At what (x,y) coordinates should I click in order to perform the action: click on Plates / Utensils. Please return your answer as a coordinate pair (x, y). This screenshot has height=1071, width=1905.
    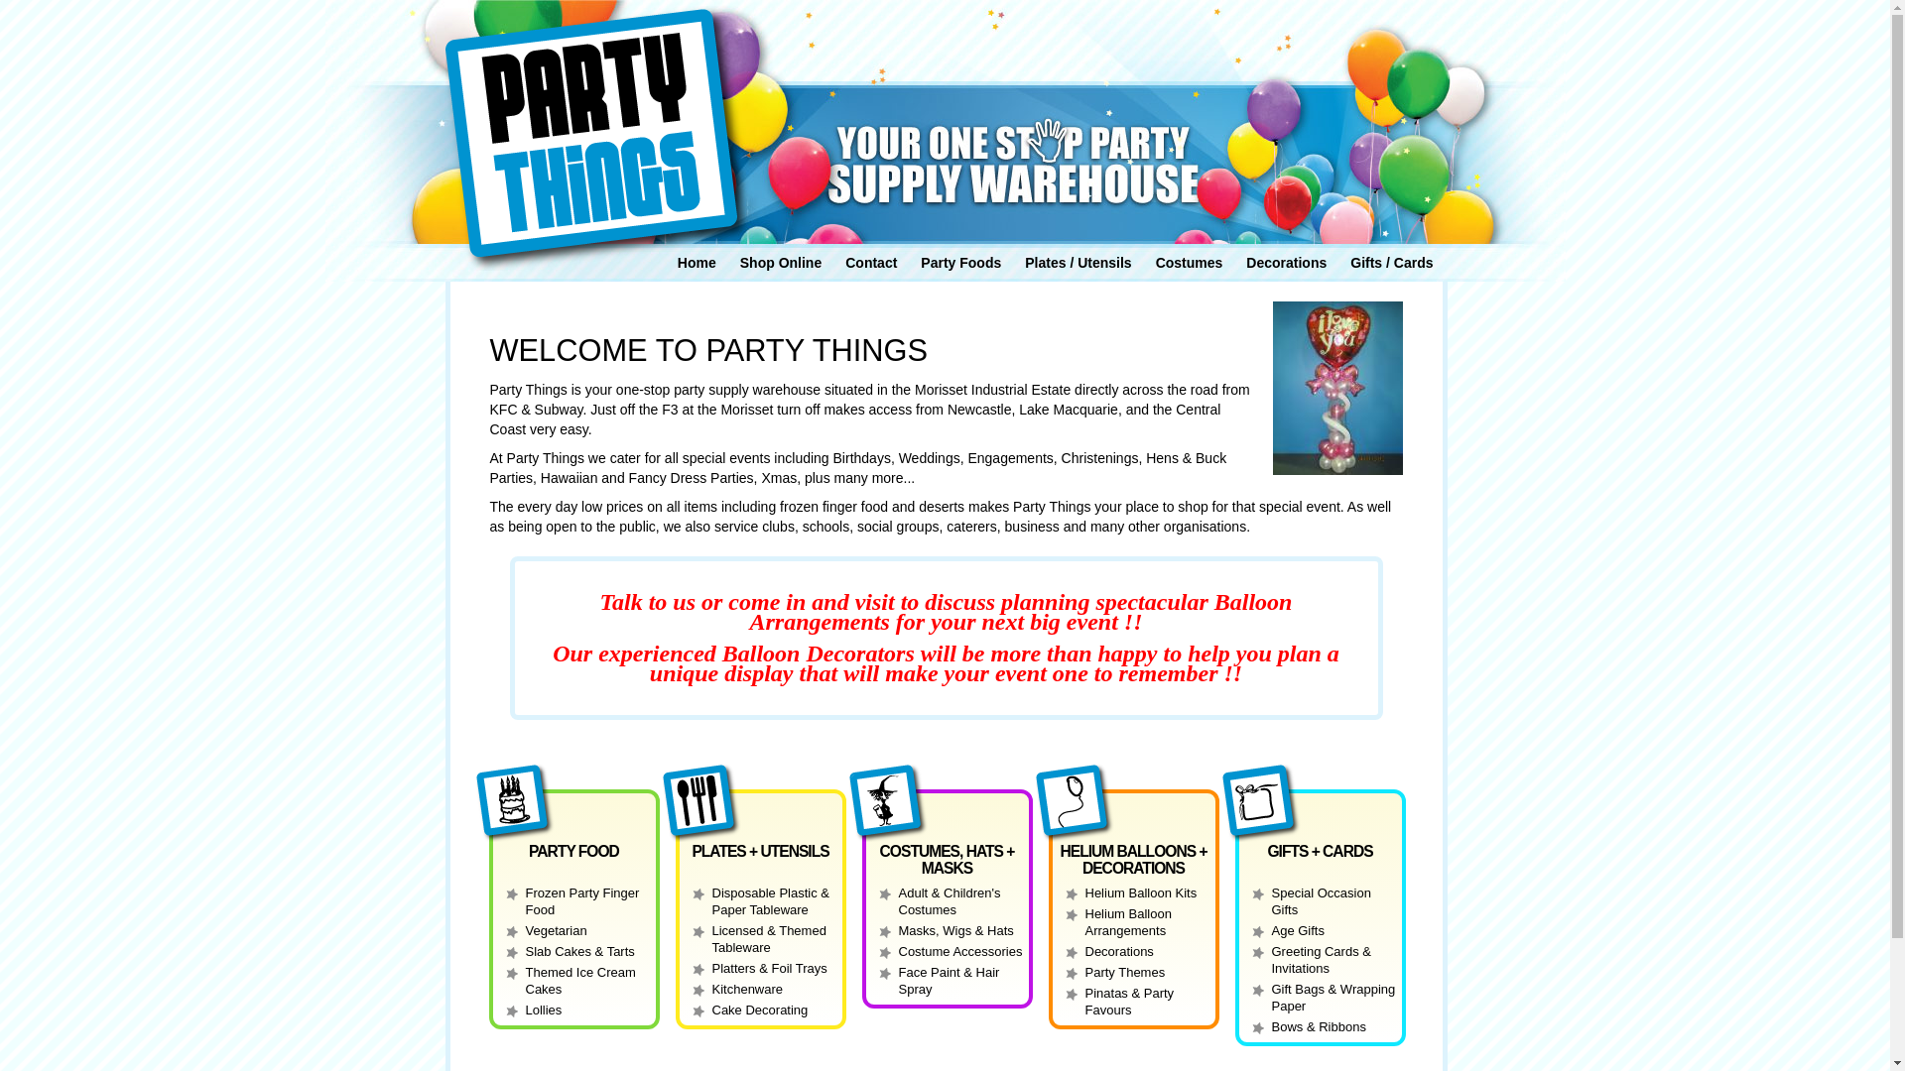
    Looking at the image, I should click on (1078, 263).